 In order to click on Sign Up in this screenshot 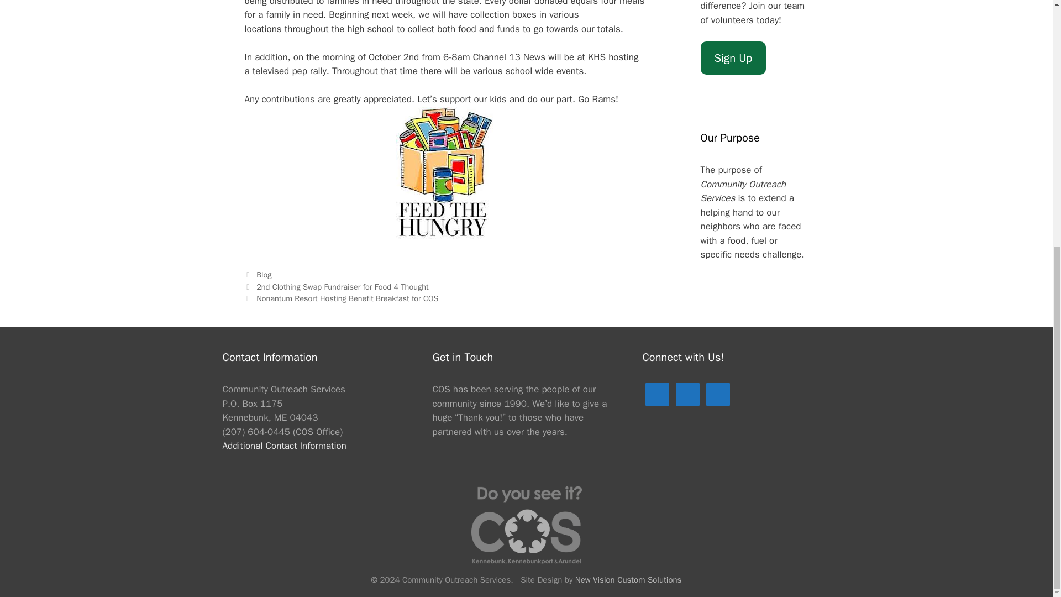, I will do `click(733, 58)`.